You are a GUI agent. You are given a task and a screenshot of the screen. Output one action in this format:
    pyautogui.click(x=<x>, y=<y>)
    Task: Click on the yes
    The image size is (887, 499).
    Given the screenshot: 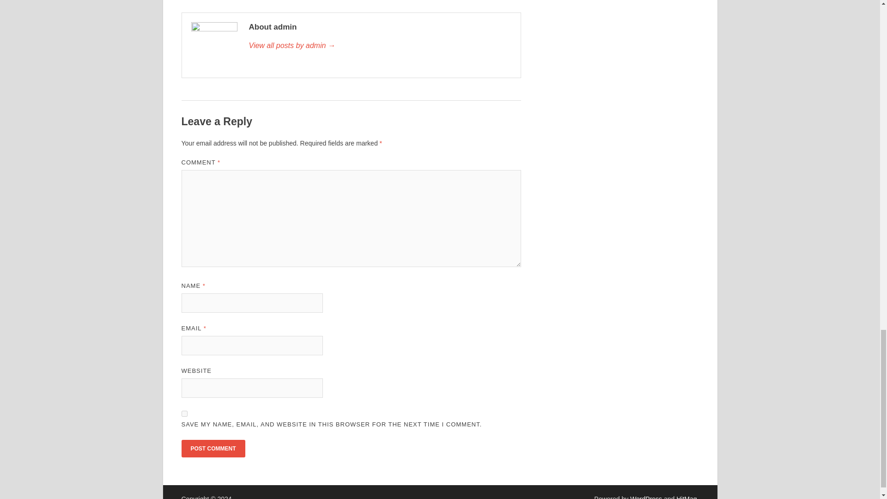 What is the action you would take?
    pyautogui.click(x=184, y=413)
    